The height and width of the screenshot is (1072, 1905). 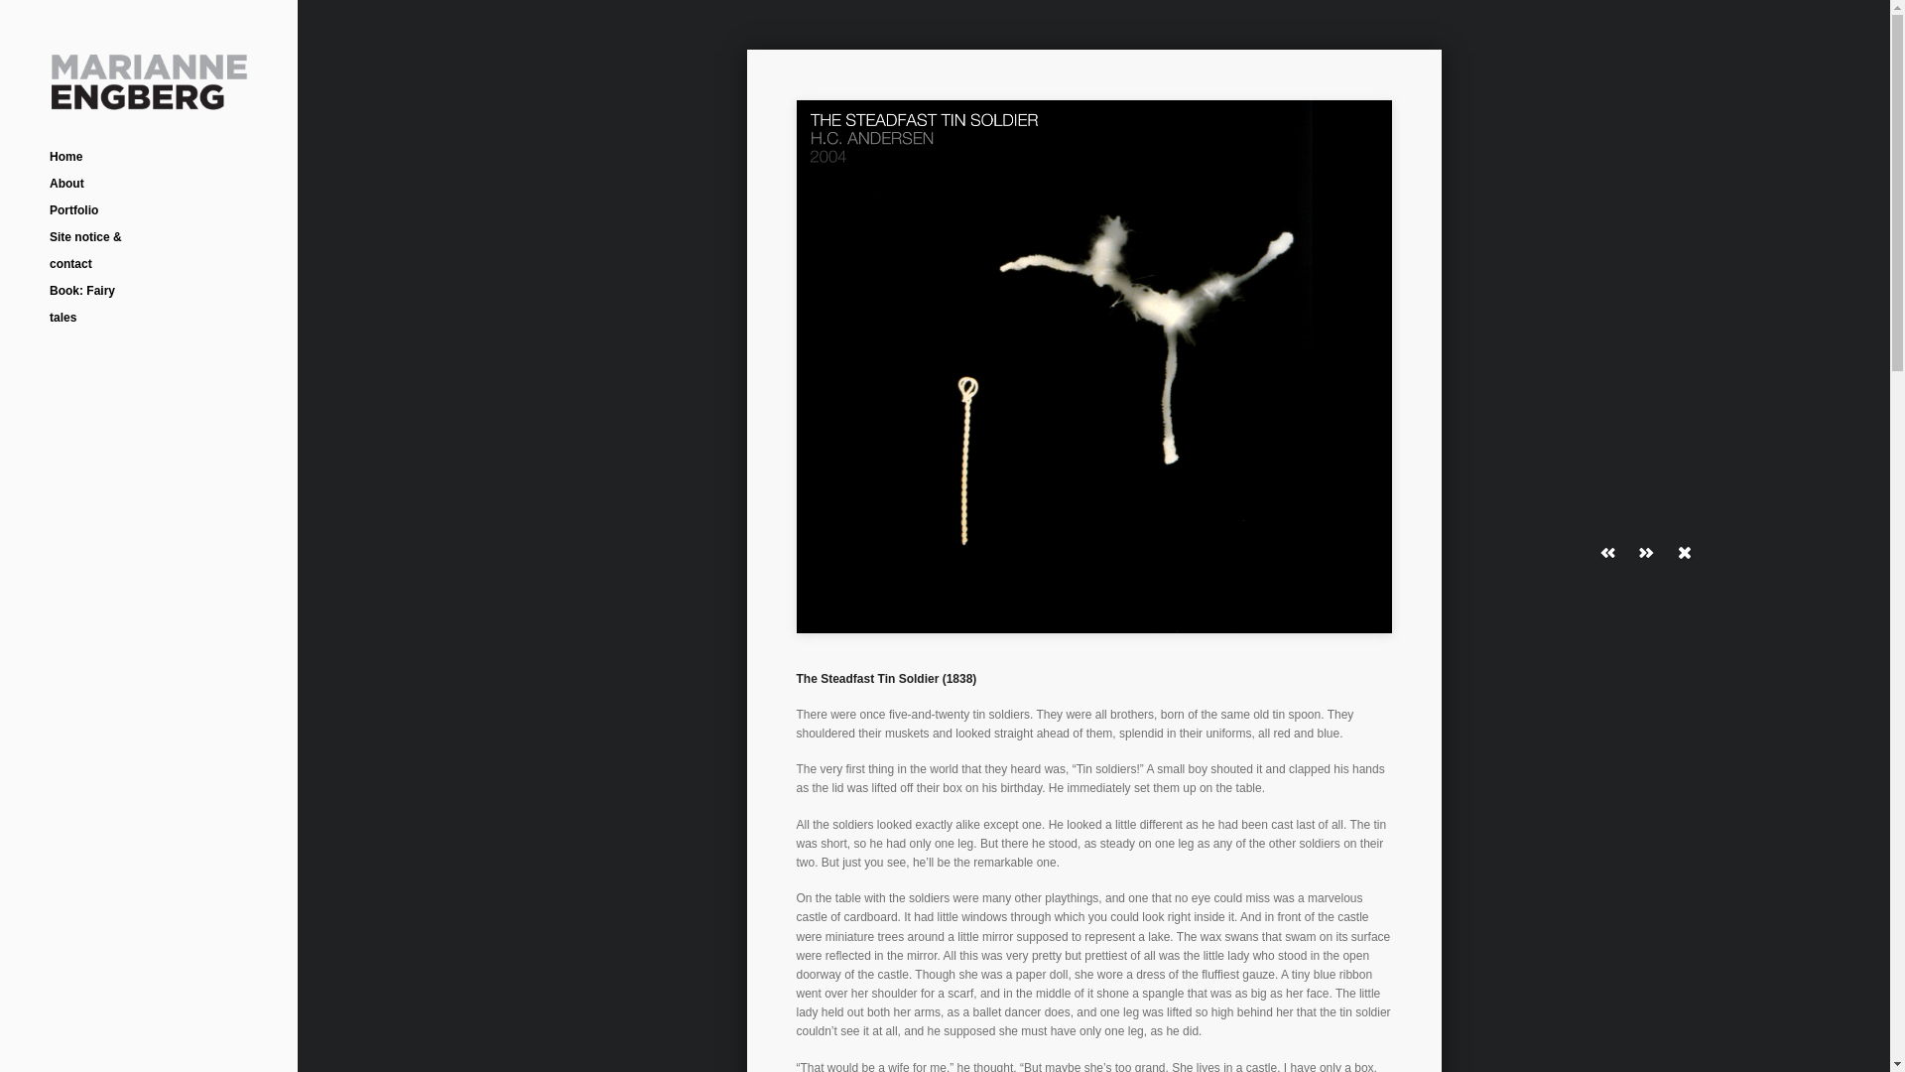 What do you see at coordinates (73, 210) in the screenshot?
I see `Portfolio` at bounding box center [73, 210].